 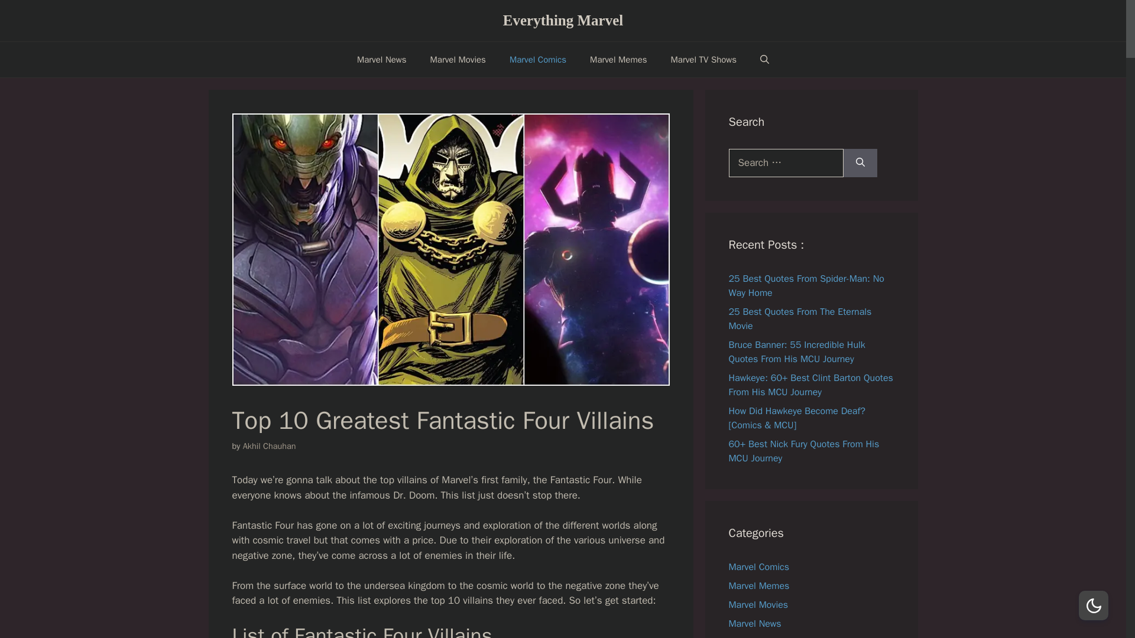 I want to click on Marvel News, so click(x=754, y=624).